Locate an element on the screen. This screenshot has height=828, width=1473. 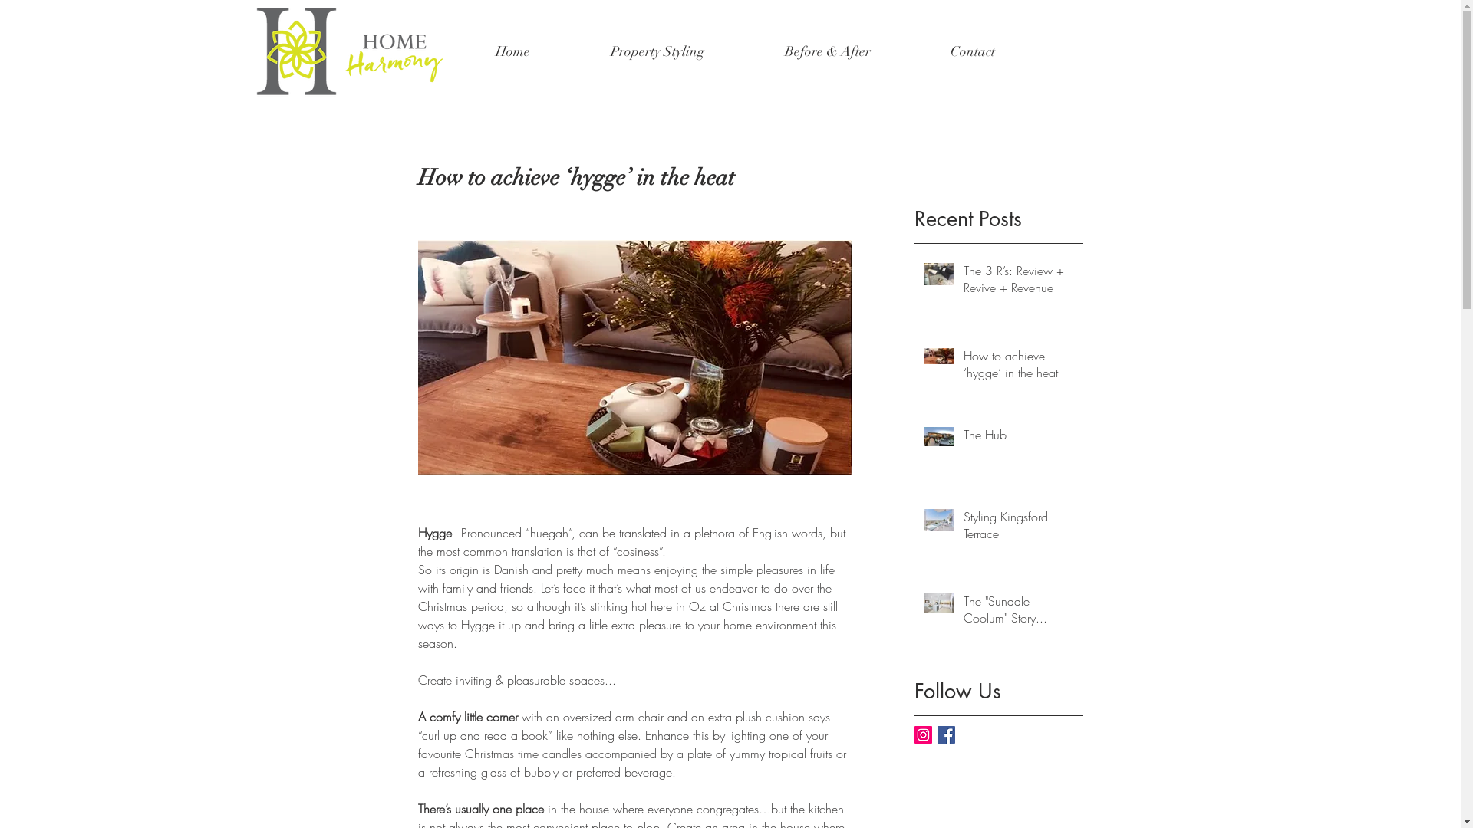
Before & After is located at coordinates (856, 52).